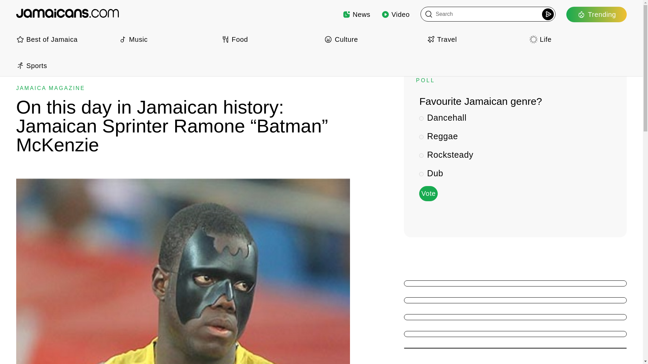 This screenshot has width=648, height=364. Describe the element at coordinates (270, 39) in the screenshot. I see `Food` at that location.